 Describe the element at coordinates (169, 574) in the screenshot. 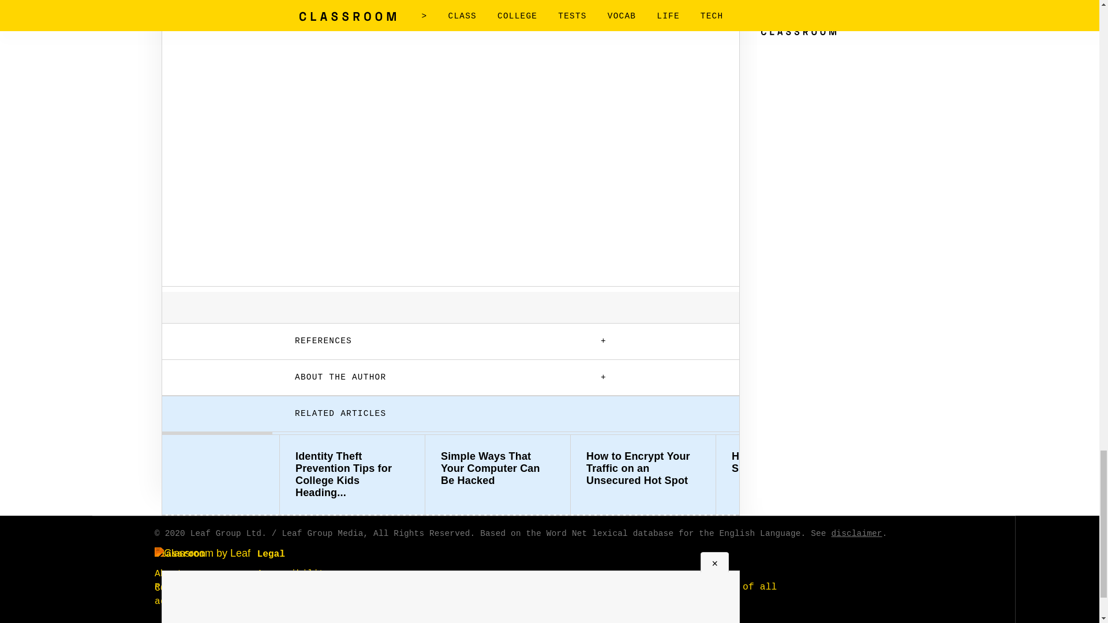

I see `About` at that location.